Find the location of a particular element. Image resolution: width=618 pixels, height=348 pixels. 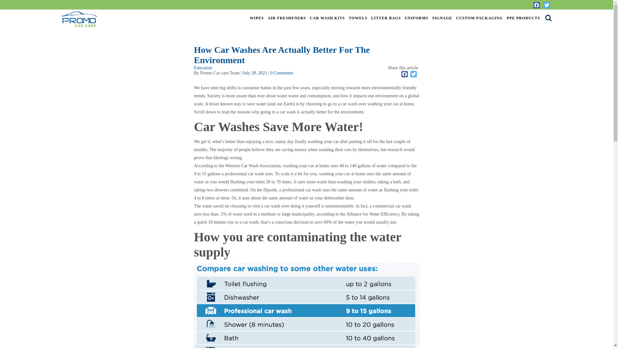

Twitter is located at coordinates (414, 74).